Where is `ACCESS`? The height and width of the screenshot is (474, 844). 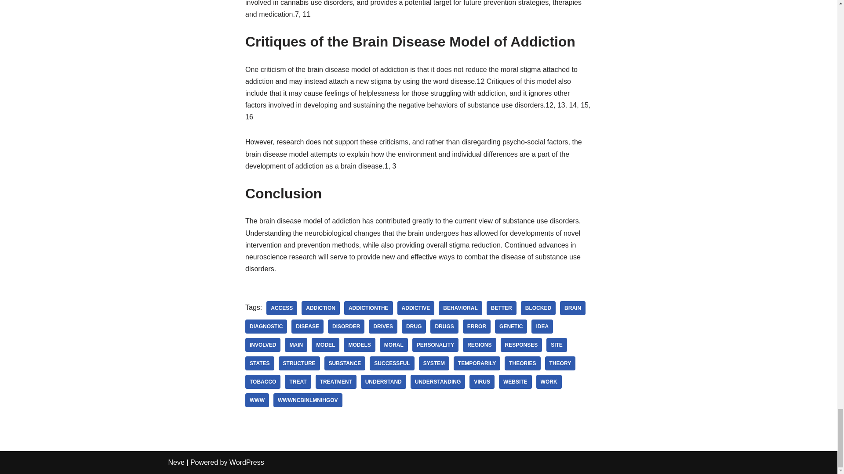 ACCESS is located at coordinates (281, 308).